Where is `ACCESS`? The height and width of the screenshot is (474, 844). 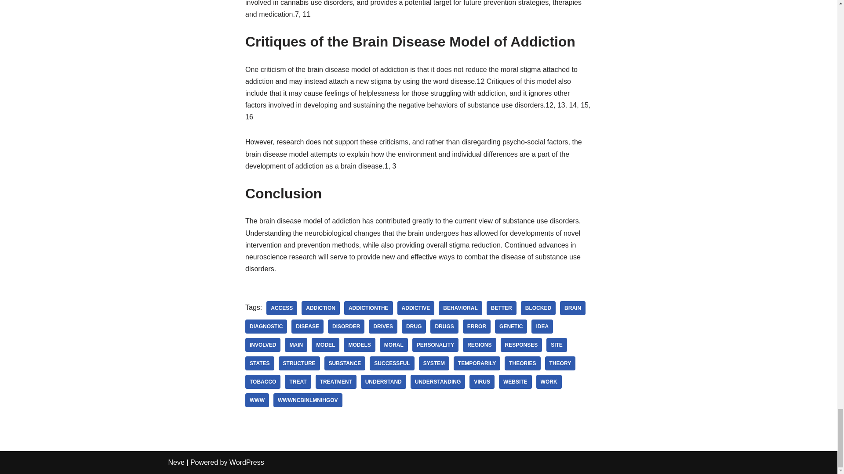 ACCESS is located at coordinates (281, 308).